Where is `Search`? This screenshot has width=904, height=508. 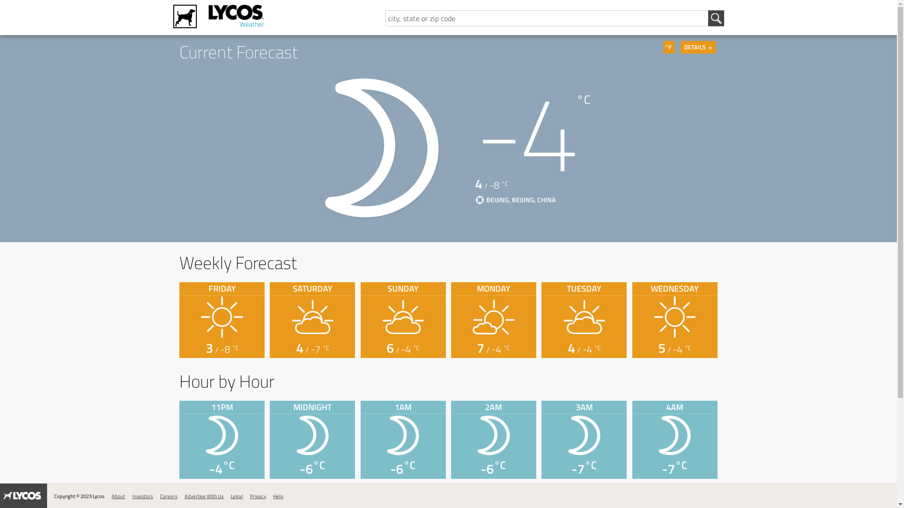
Search is located at coordinates (716, 18).